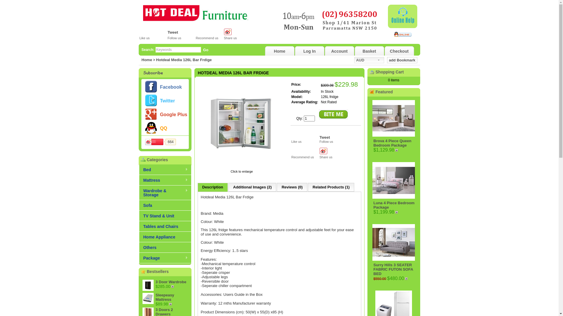 This screenshot has width=563, height=316. What do you see at coordinates (173, 287) in the screenshot?
I see ` ` at bounding box center [173, 287].